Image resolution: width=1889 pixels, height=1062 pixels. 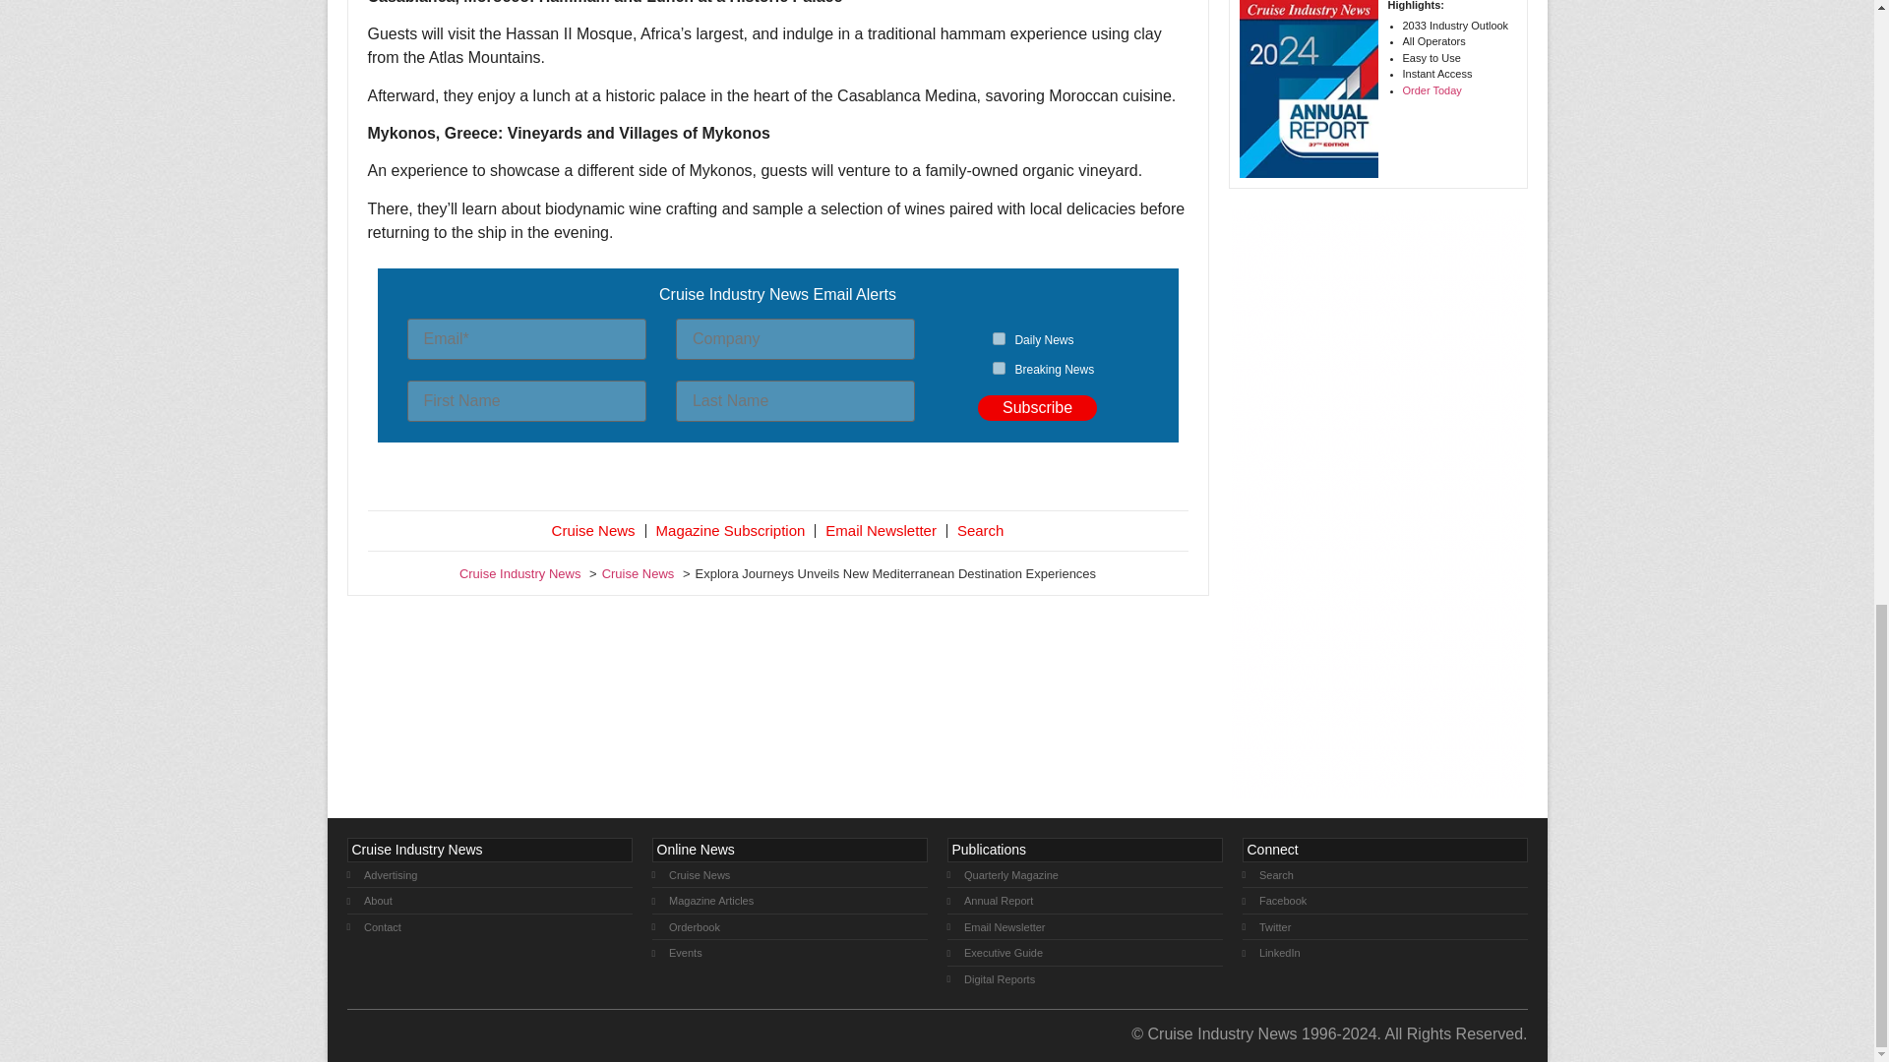 What do you see at coordinates (1037, 407) in the screenshot?
I see `Subscribe` at bounding box center [1037, 407].